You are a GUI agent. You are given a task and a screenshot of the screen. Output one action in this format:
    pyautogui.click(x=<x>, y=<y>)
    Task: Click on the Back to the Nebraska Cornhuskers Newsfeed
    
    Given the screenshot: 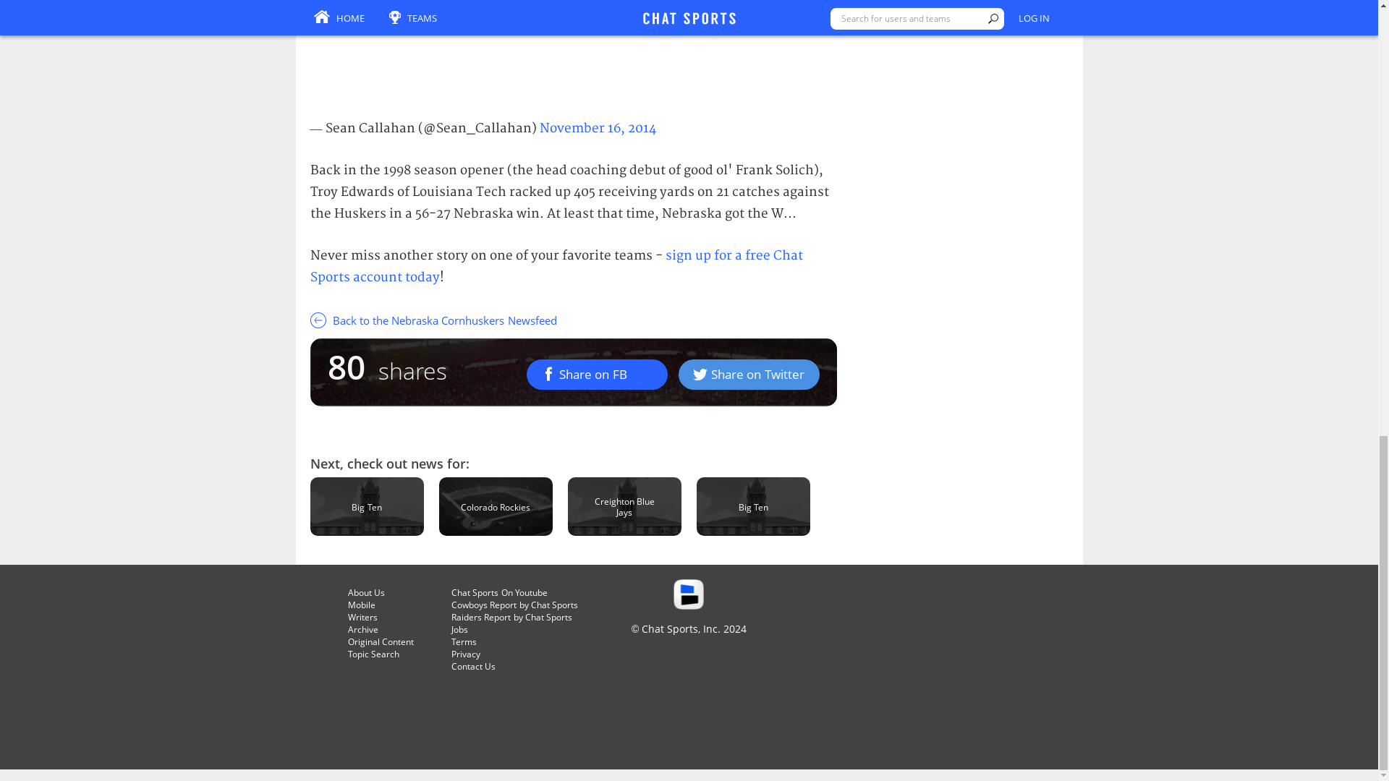 What is the action you would take?
    pyautogui.click(x=573, y=320)
    